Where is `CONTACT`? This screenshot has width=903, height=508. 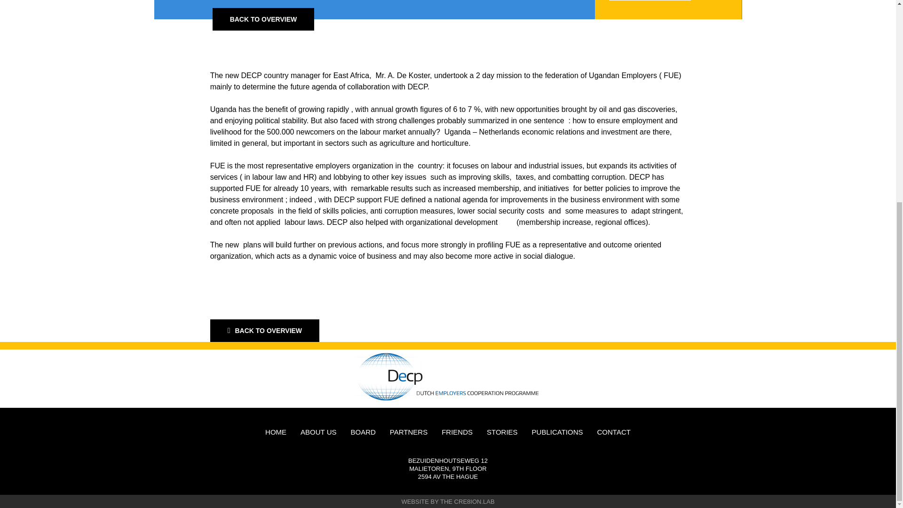 CONTACT is located at coordinates (613, 432).